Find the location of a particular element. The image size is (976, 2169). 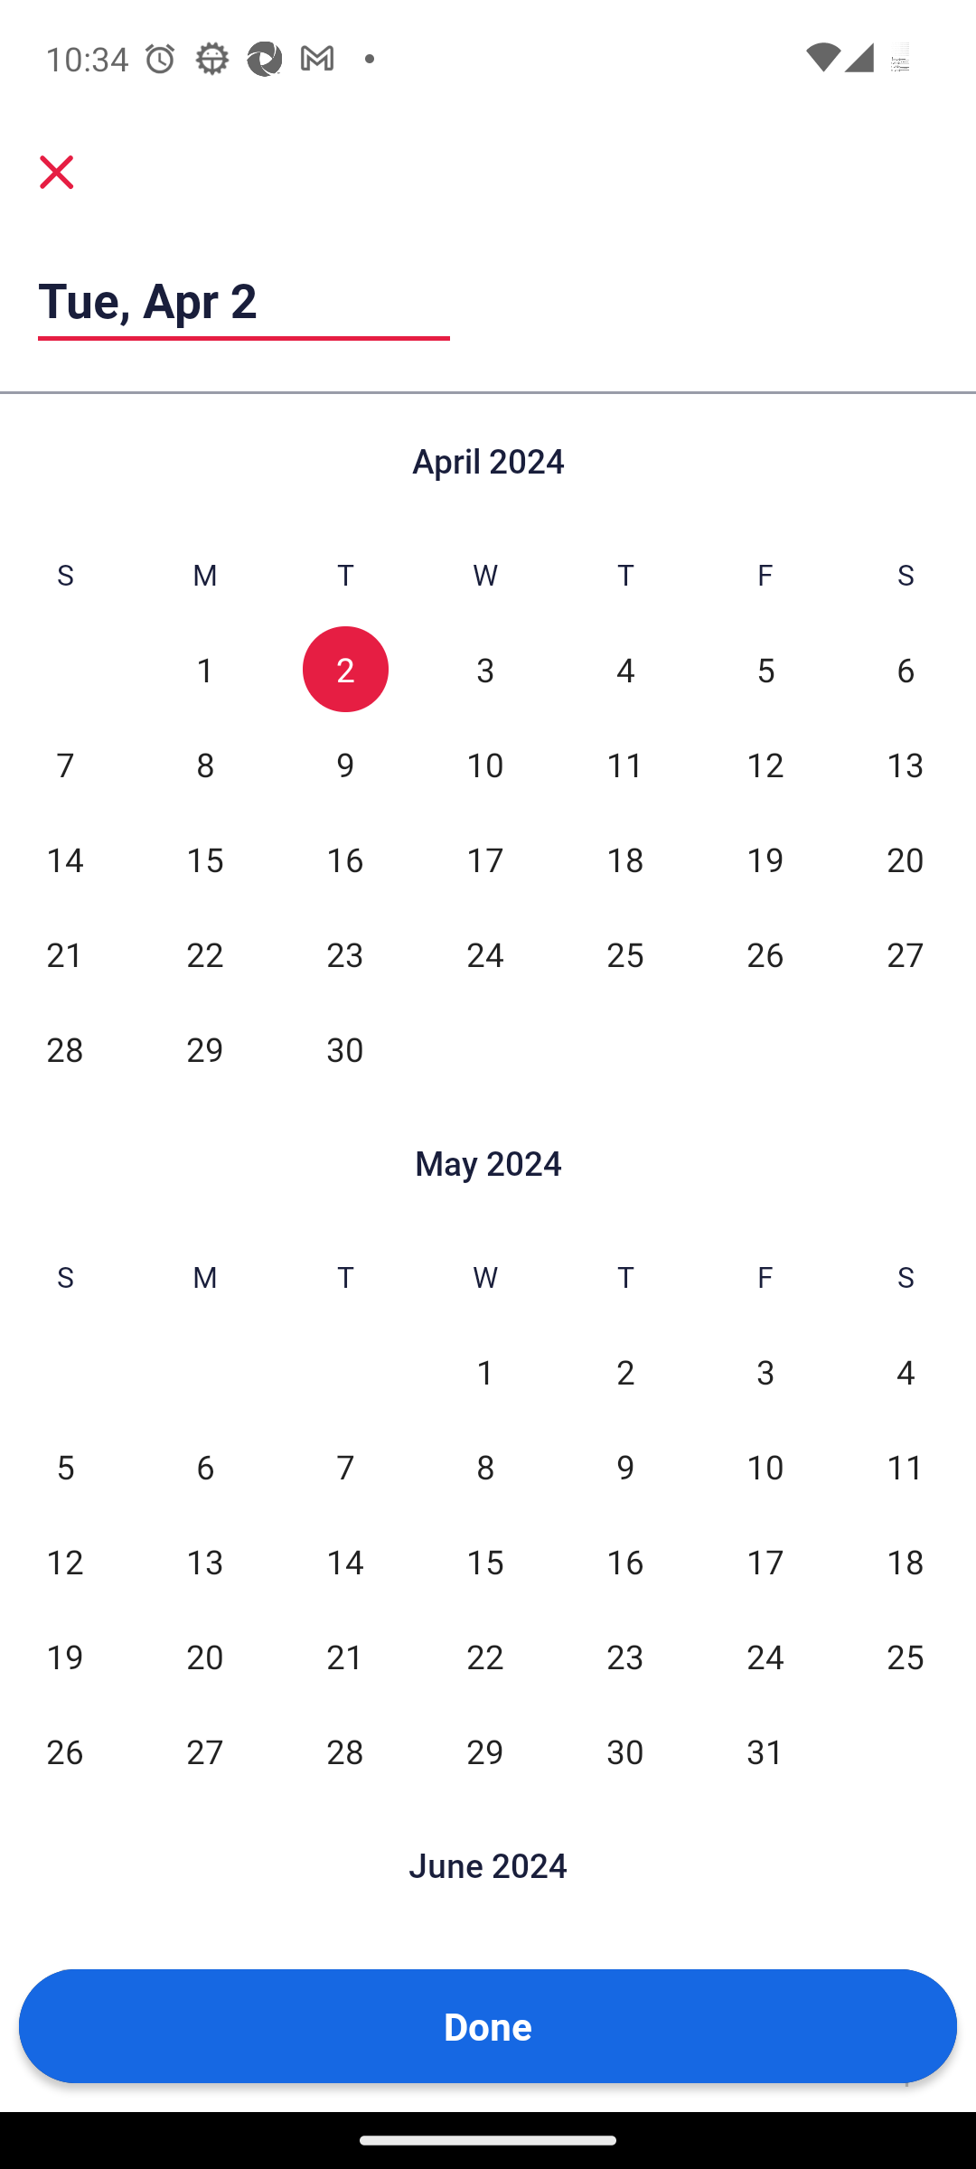

Cancel is located at coordinates (56, 171).